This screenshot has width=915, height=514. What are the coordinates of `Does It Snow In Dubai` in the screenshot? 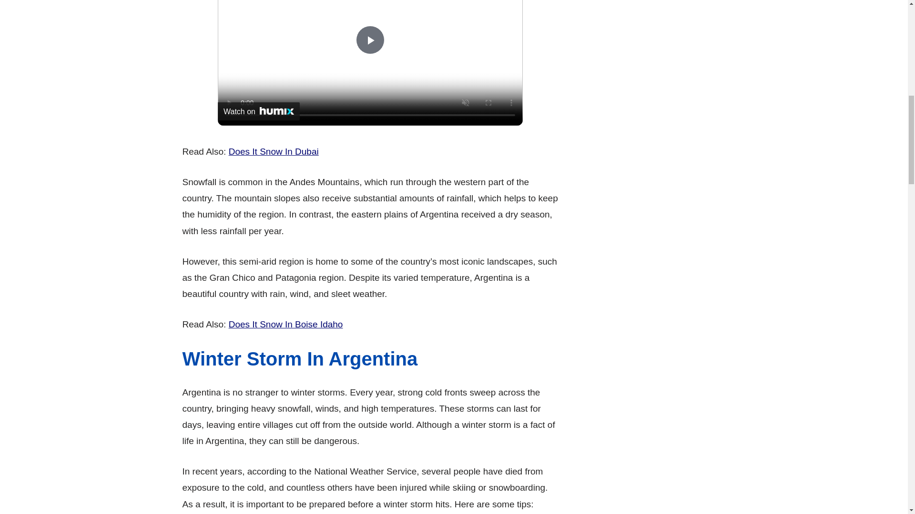 It's located at (274, 151).